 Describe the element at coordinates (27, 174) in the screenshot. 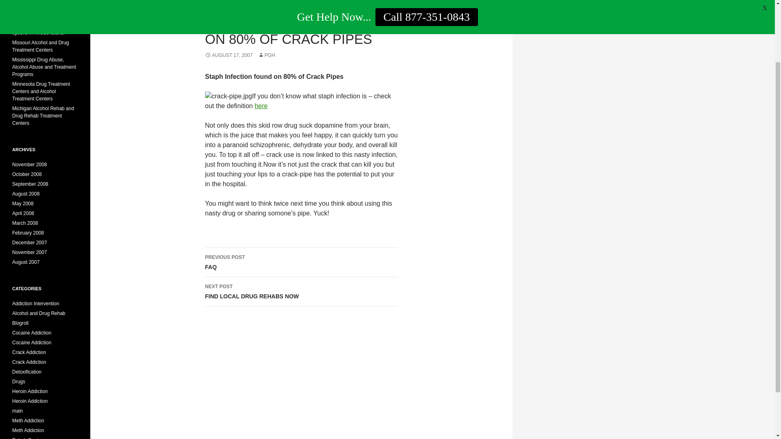

I see `Blogroll` at that location.